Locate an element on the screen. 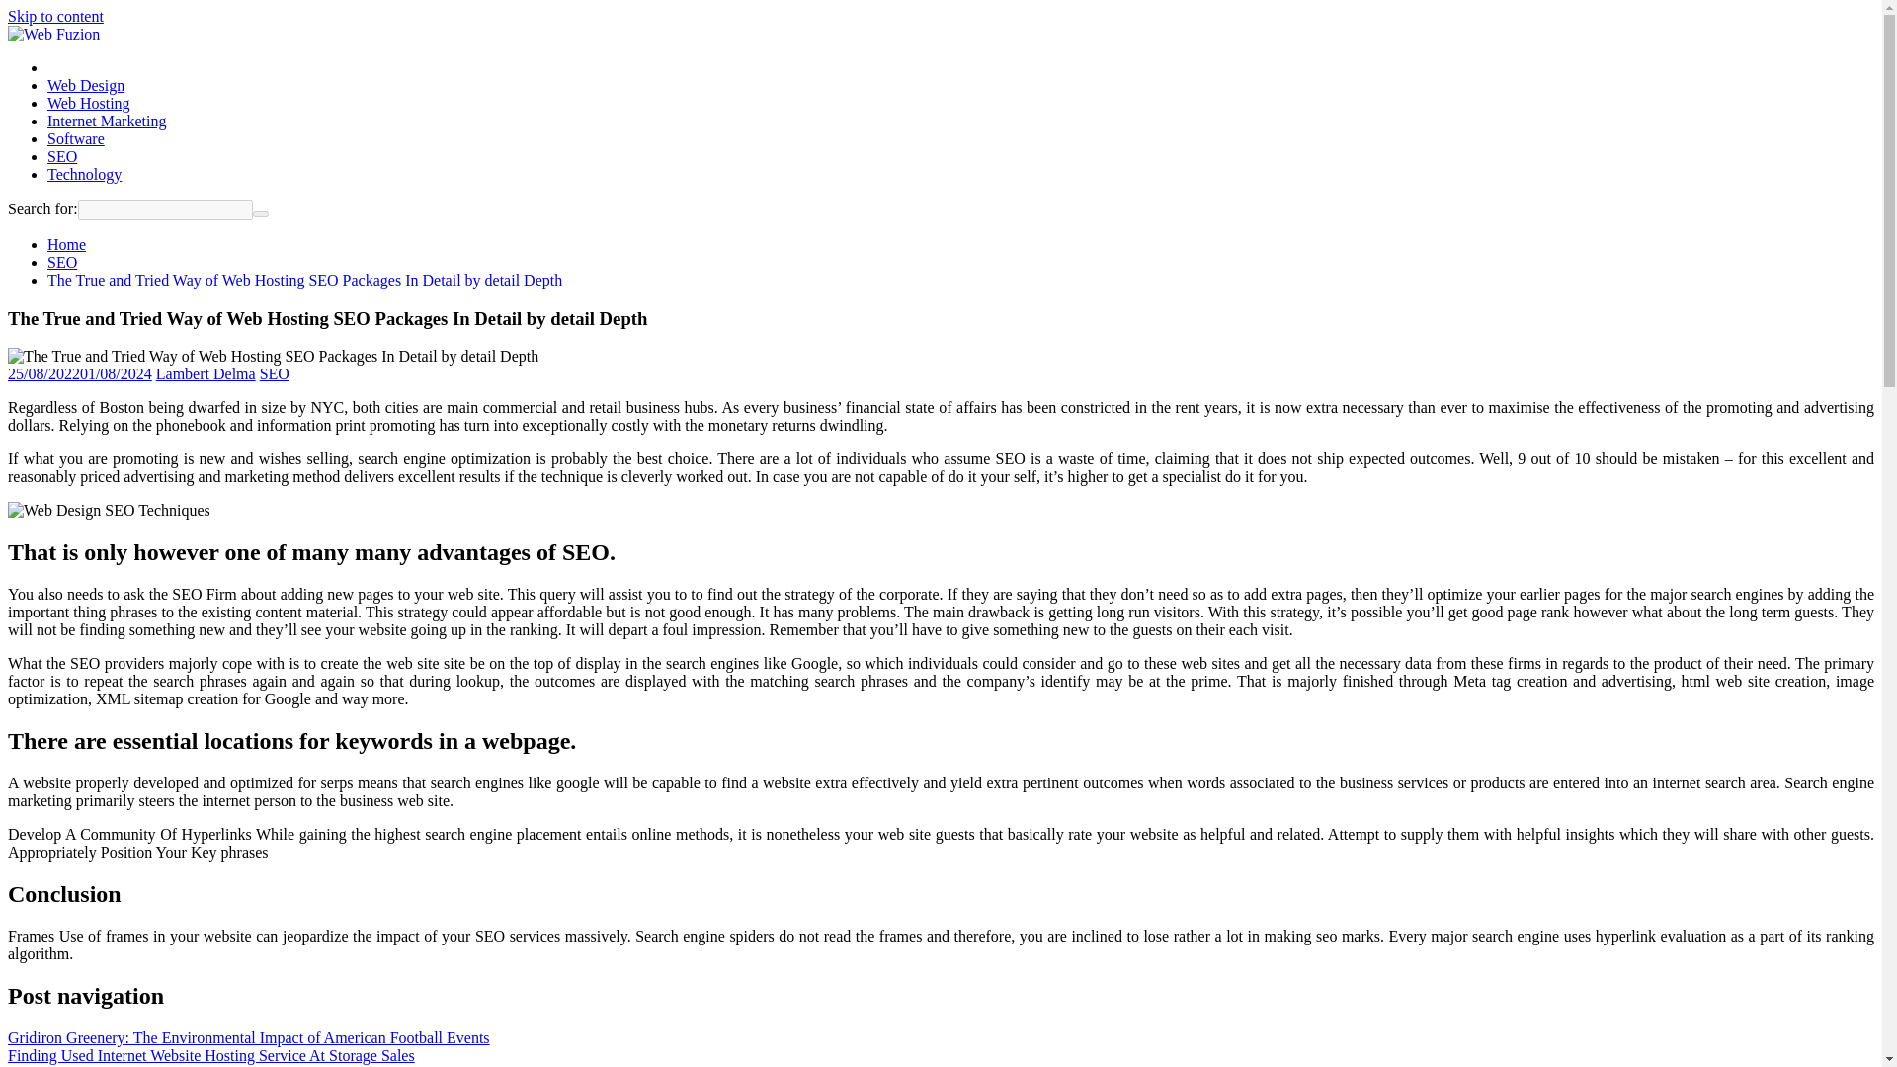 This screenshot has height=1067, width=1897. SEO is located at coordinates (62, 263).